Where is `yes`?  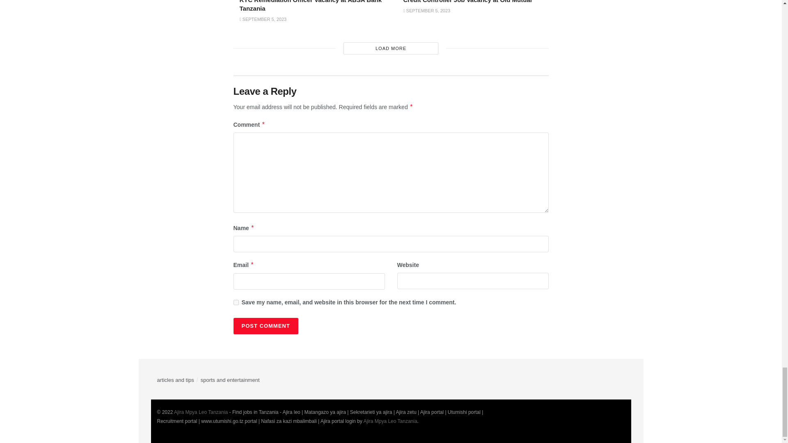 yes is located at coordinates (236, 303).